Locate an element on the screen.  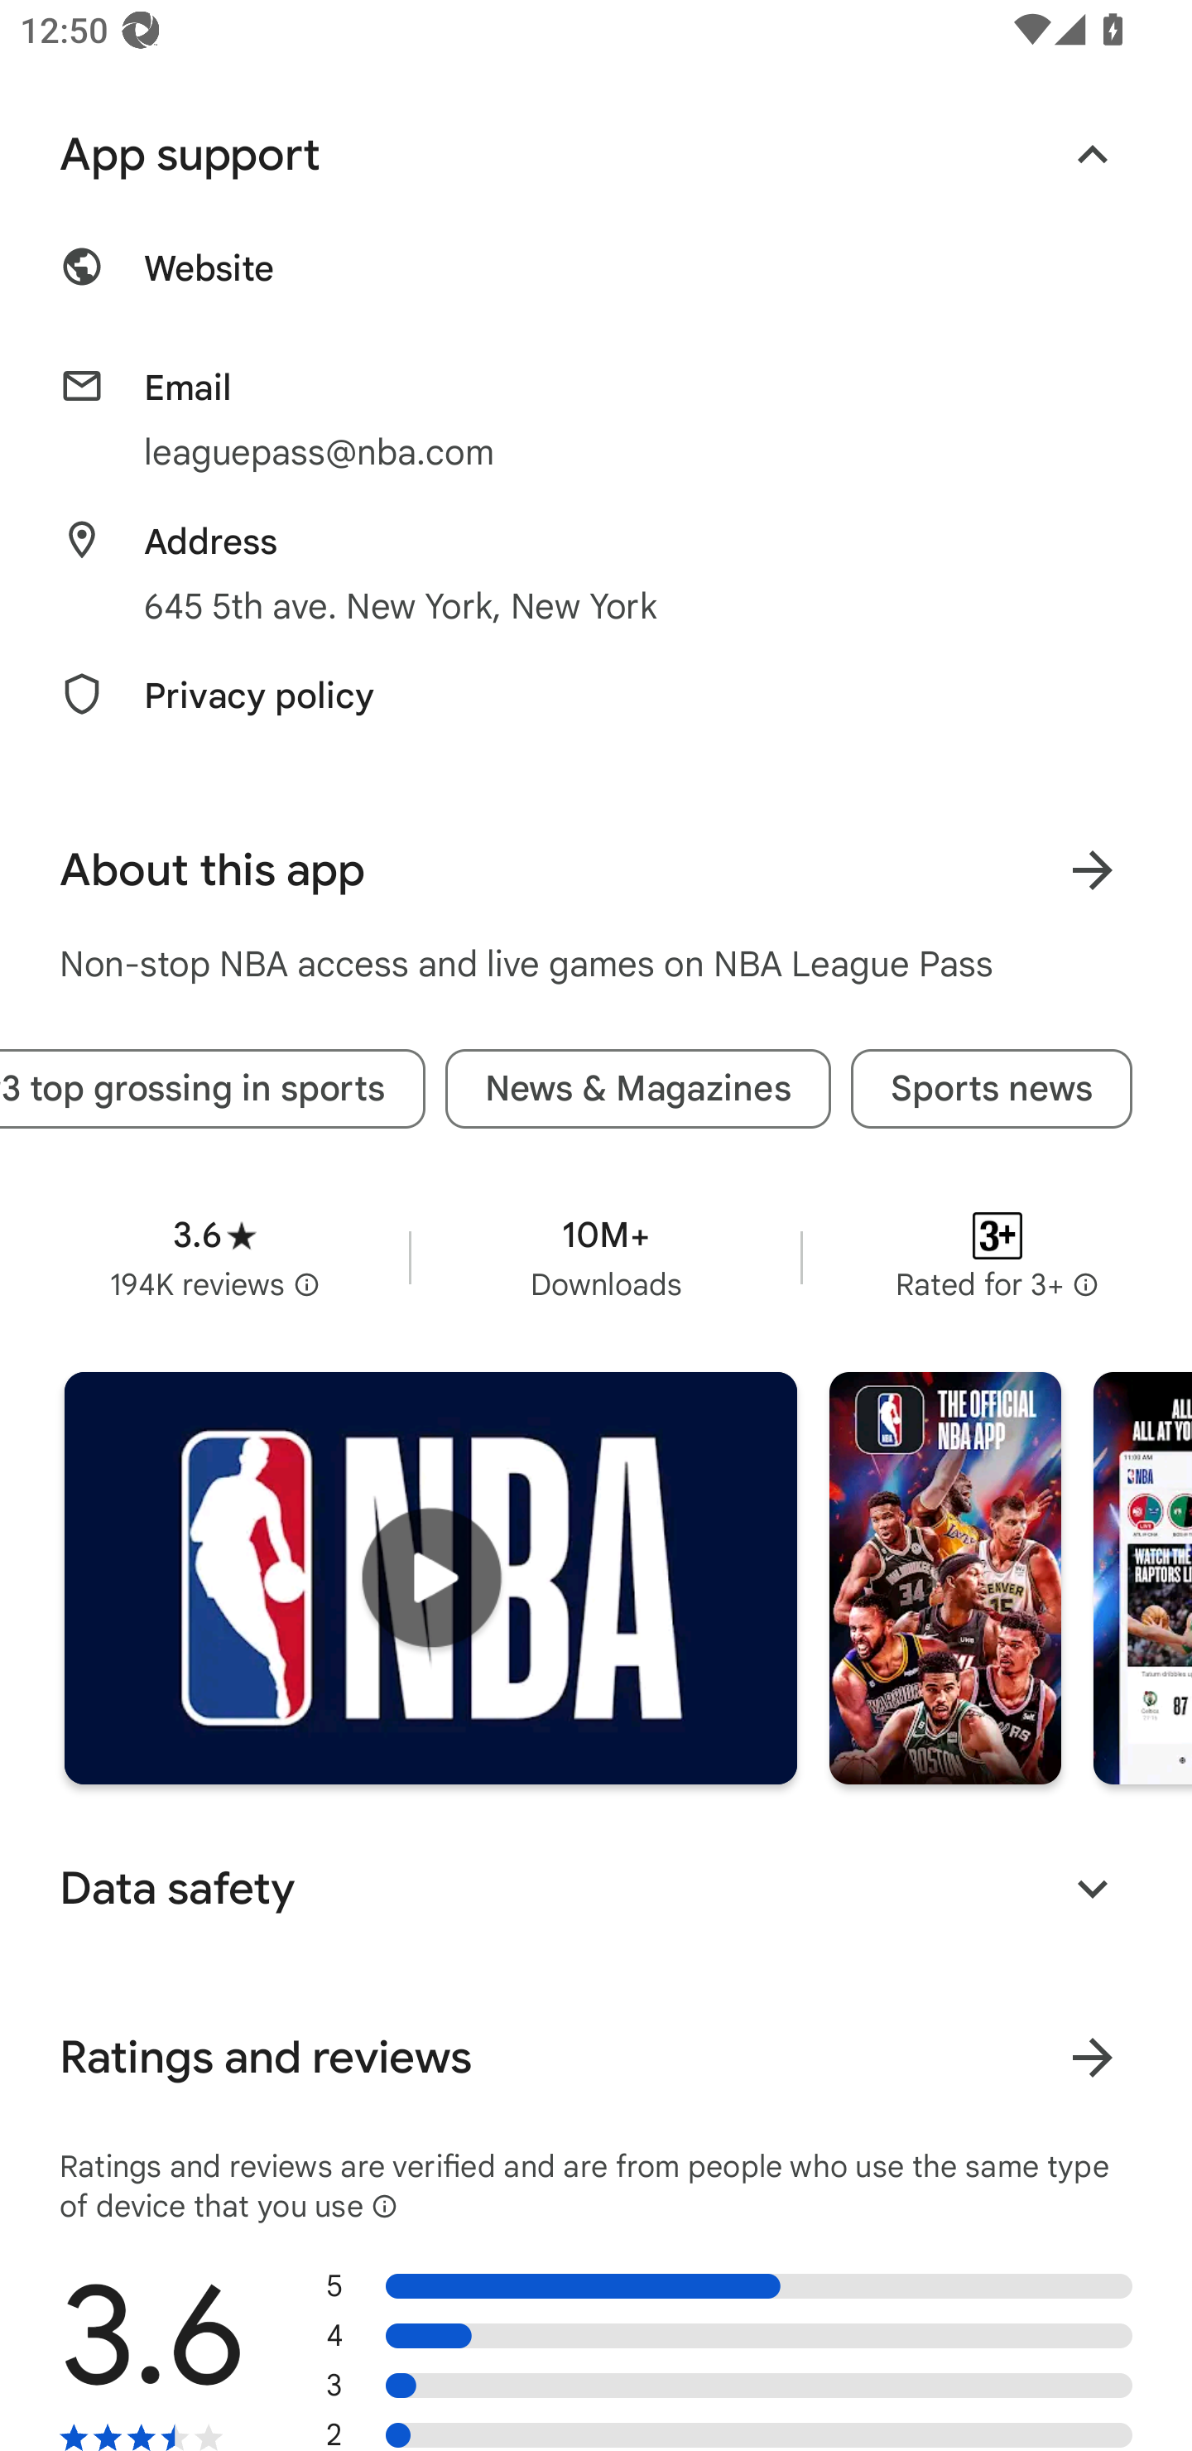
Screenshot "1" of "7" is located at coordinates (945, 1578).